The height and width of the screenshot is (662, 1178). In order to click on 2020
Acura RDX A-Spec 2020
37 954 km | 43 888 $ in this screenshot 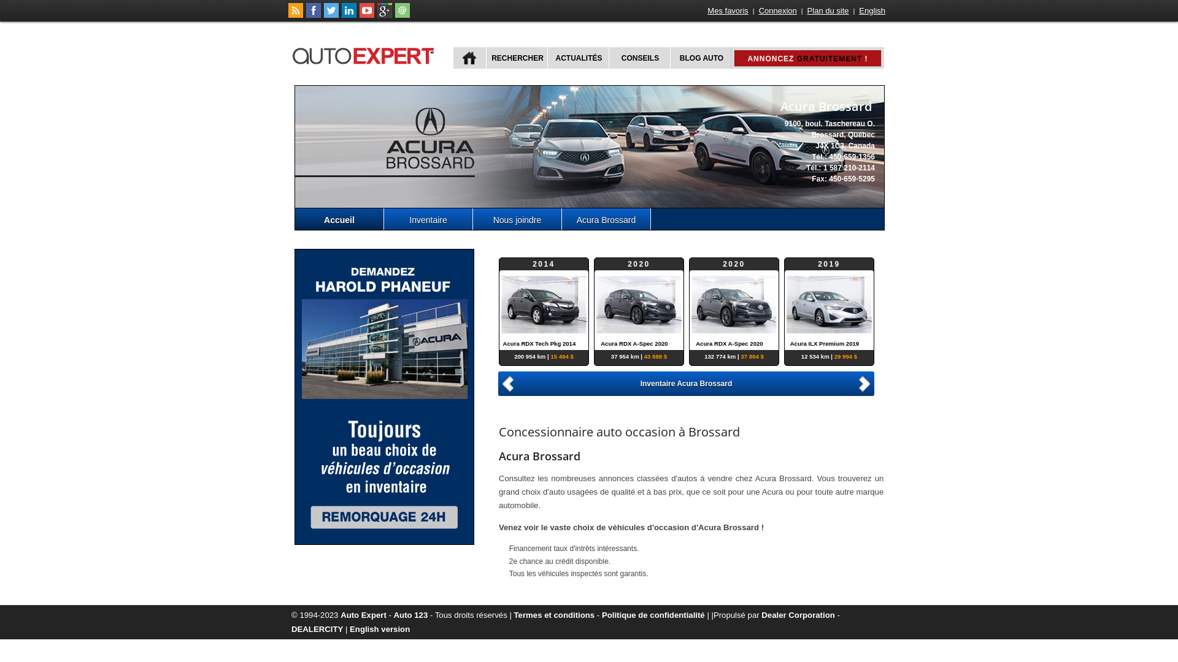, I will do `click(639, 304)`.